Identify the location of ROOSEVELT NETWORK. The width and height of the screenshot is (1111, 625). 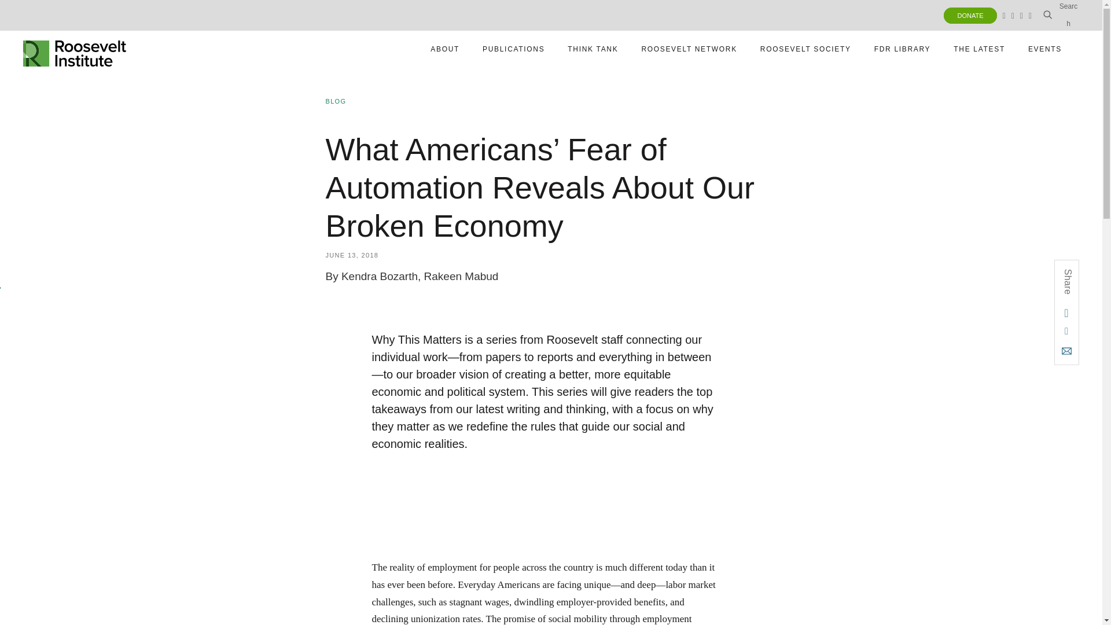
(805, 49).